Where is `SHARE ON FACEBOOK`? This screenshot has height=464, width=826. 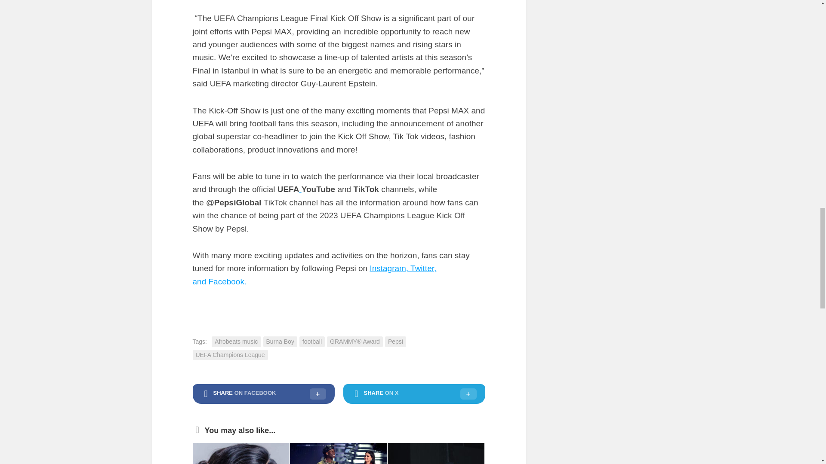
SHARE ON FACEBOOK is located at coordinates (263, 394).